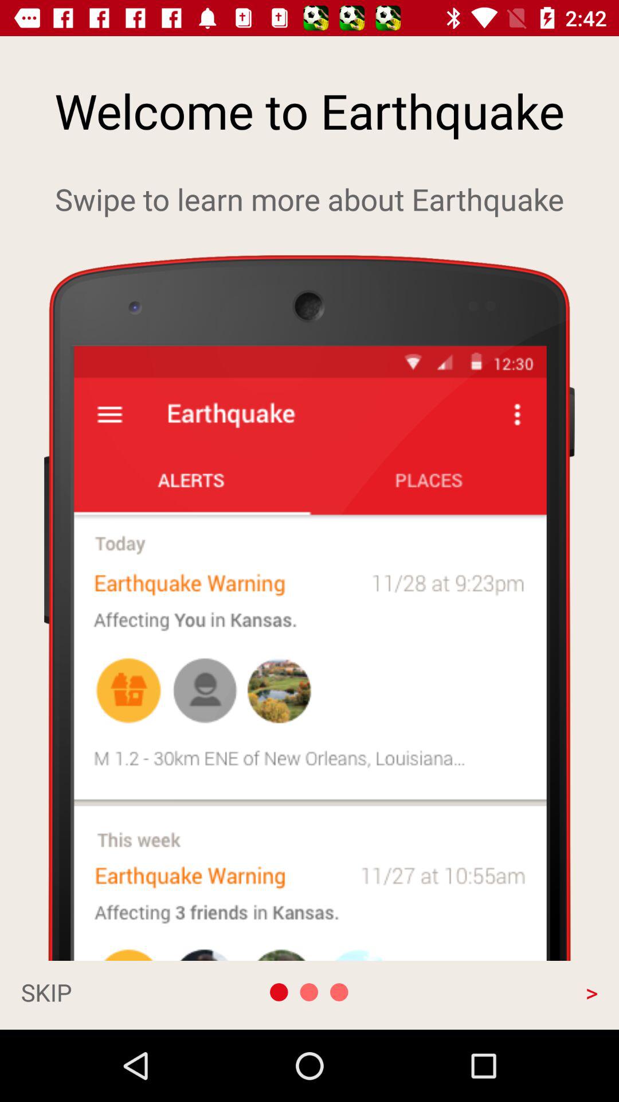 The image size is (619, 1102). What do you see at coordinates (511, 992) in the screenshot?
I see `open the app at the bottom right corner` at bounding box center [511, 992].